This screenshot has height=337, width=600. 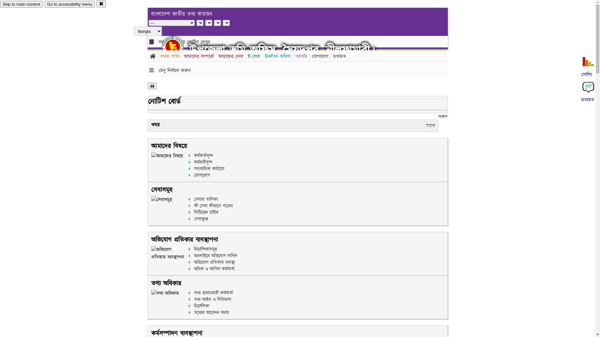 What do you see at coordinates (70, 4) in the screenshot?
I see `Go to accessibility menu` at bounding box center [70, 4].